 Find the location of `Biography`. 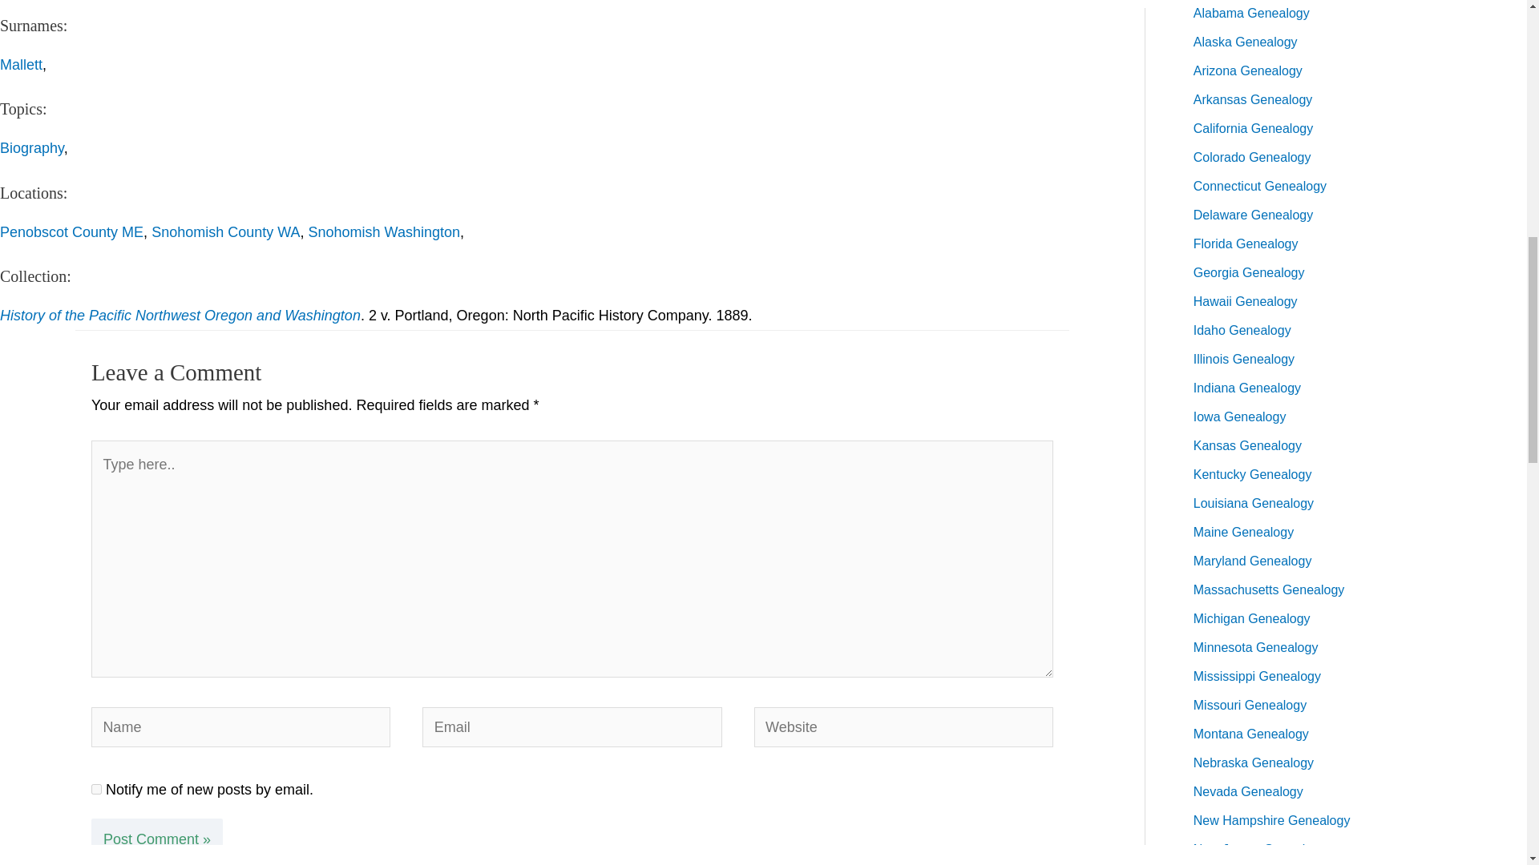

Biography is located at coordinates (32, 147).